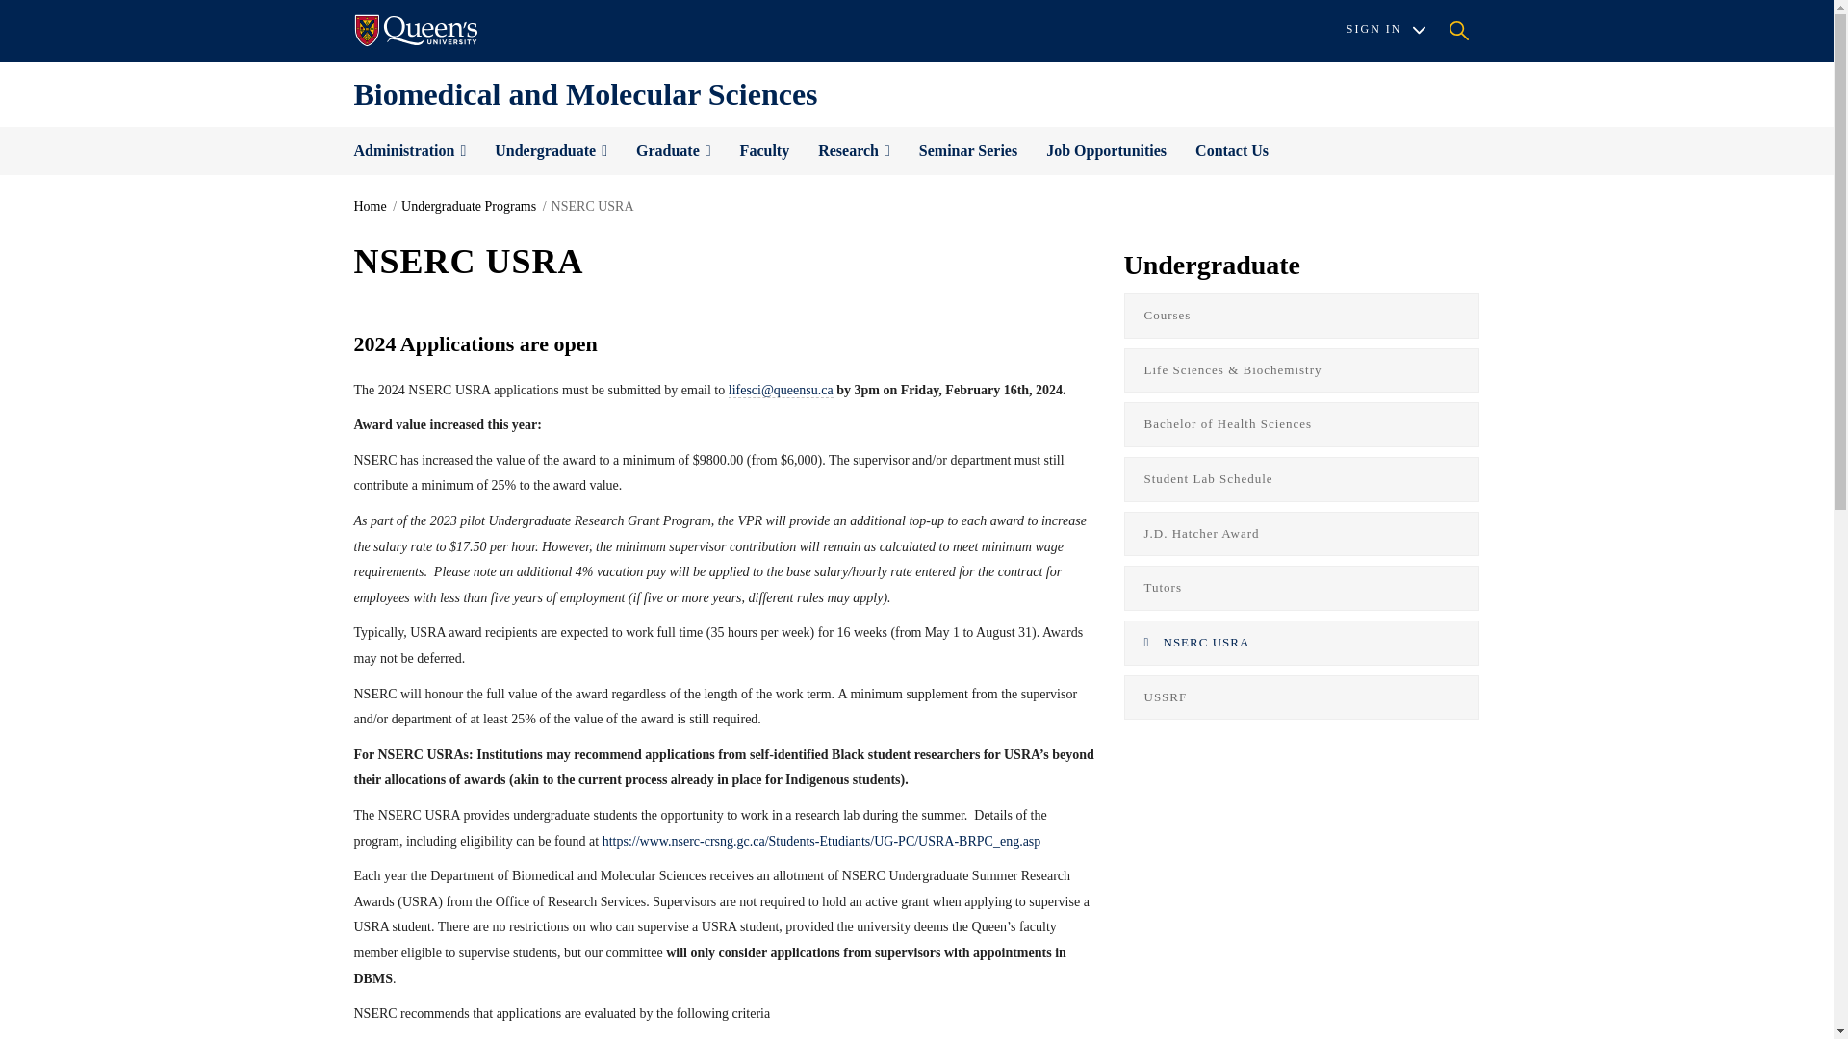  I want to click on Administration, so click(409, 150).